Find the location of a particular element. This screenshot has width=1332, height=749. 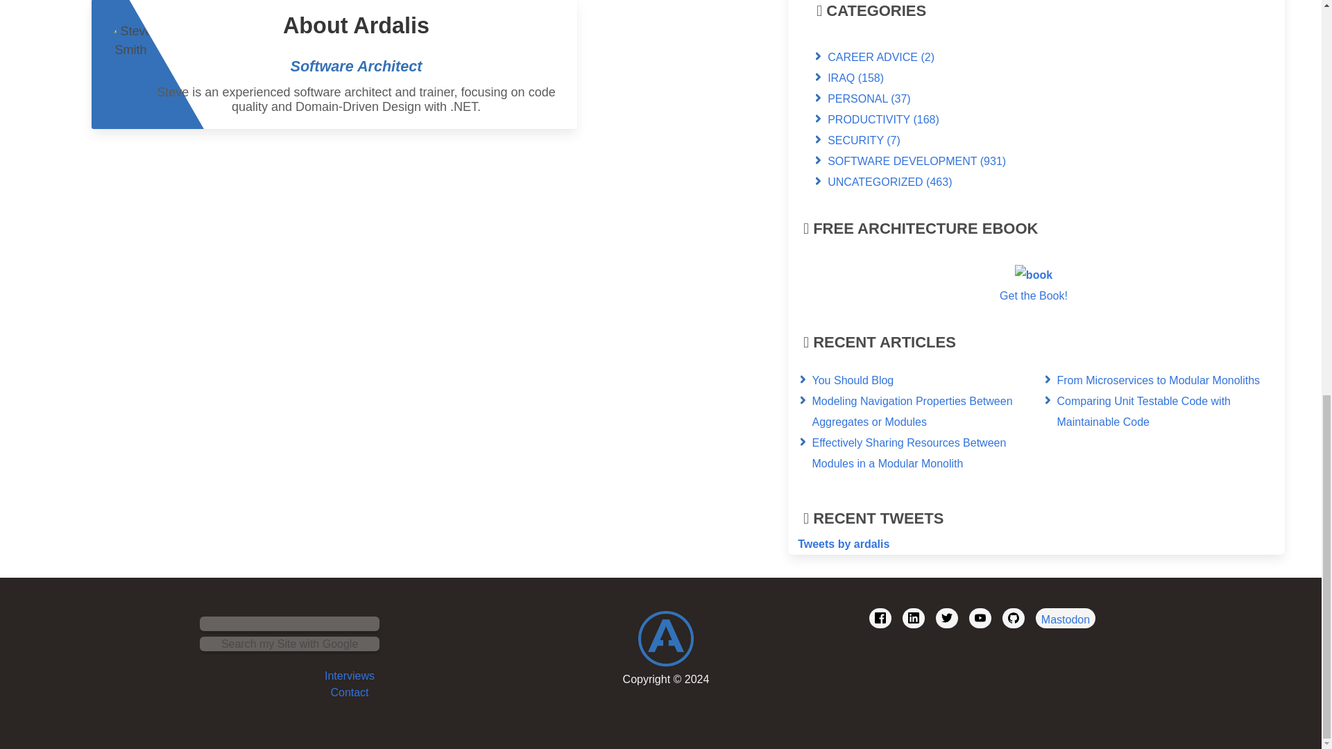

linkedin is located at coordinates (913, 619).